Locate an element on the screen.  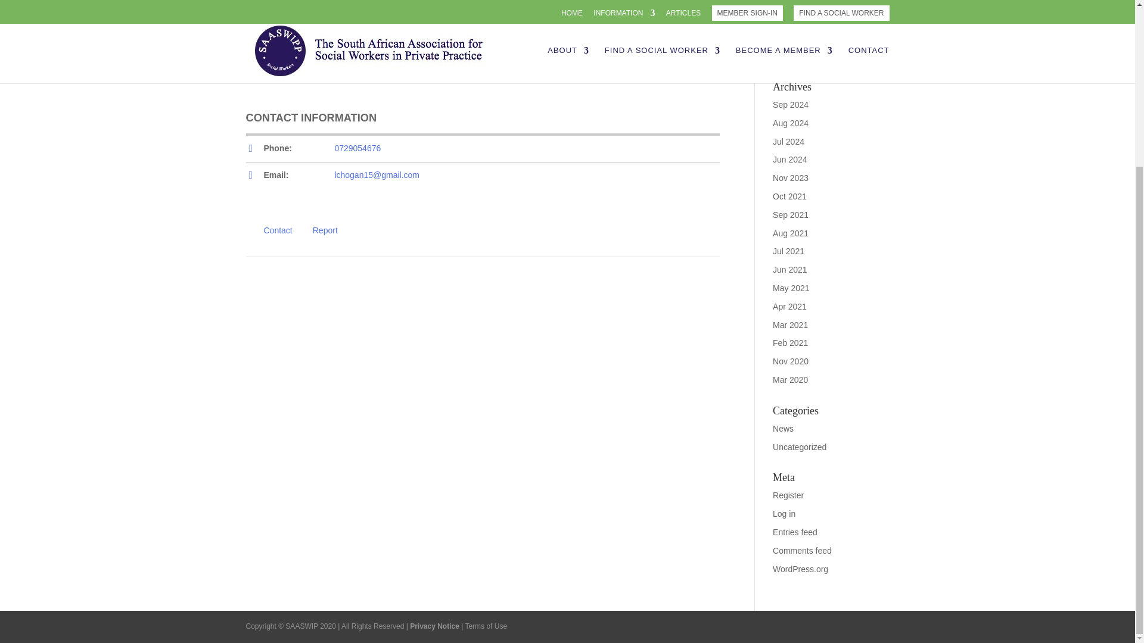
Personal development   is located at coordinates (292, 68).